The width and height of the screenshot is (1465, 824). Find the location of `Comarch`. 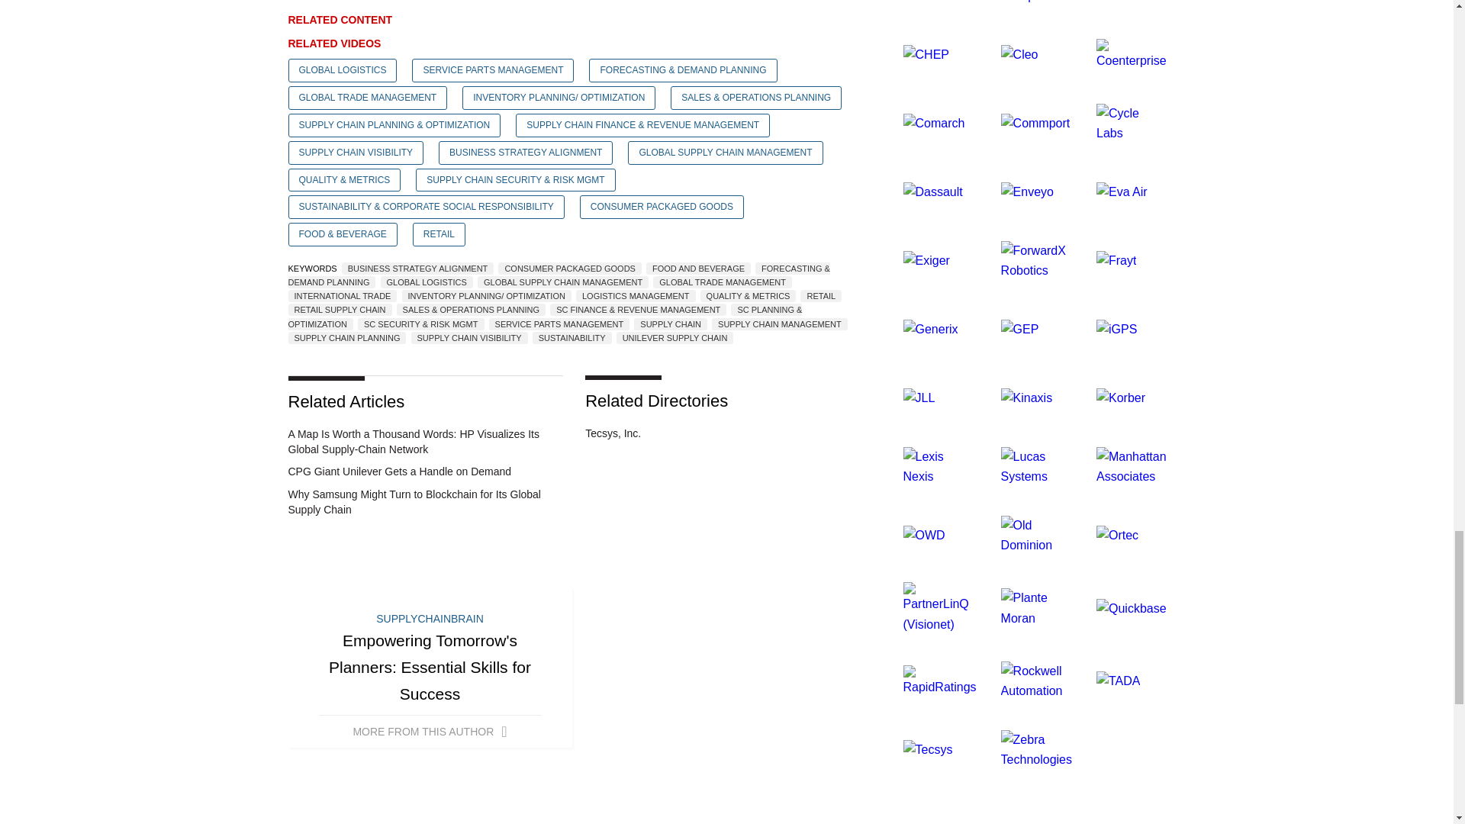

Comarch is located at coordinates (934, 123).